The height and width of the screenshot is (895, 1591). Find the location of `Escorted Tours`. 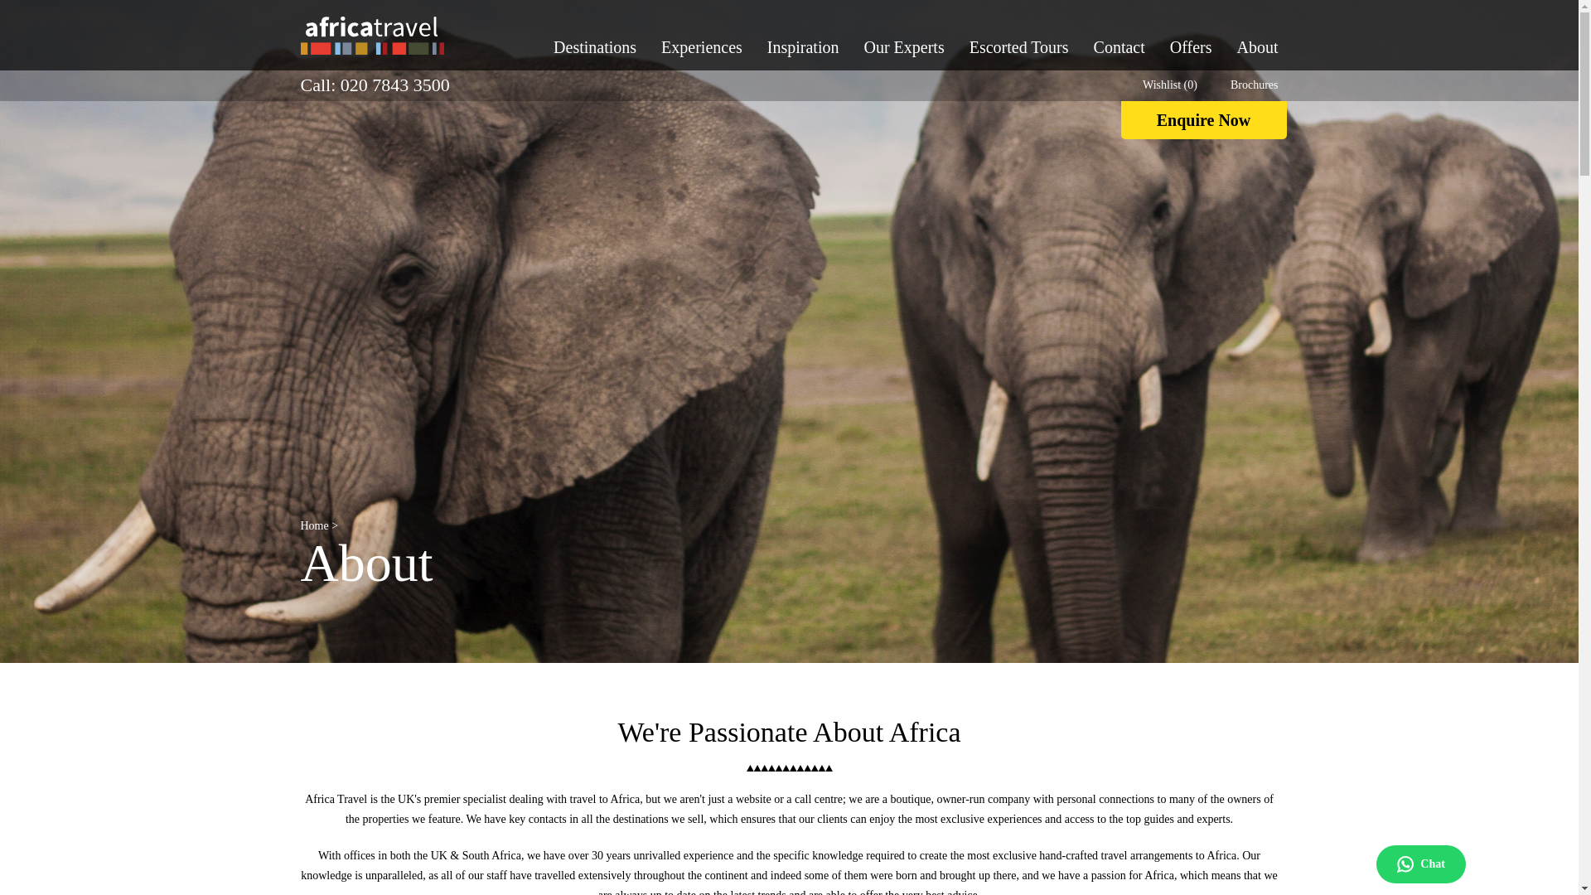

Escorted Tours is located at coordinates (1019, 47).